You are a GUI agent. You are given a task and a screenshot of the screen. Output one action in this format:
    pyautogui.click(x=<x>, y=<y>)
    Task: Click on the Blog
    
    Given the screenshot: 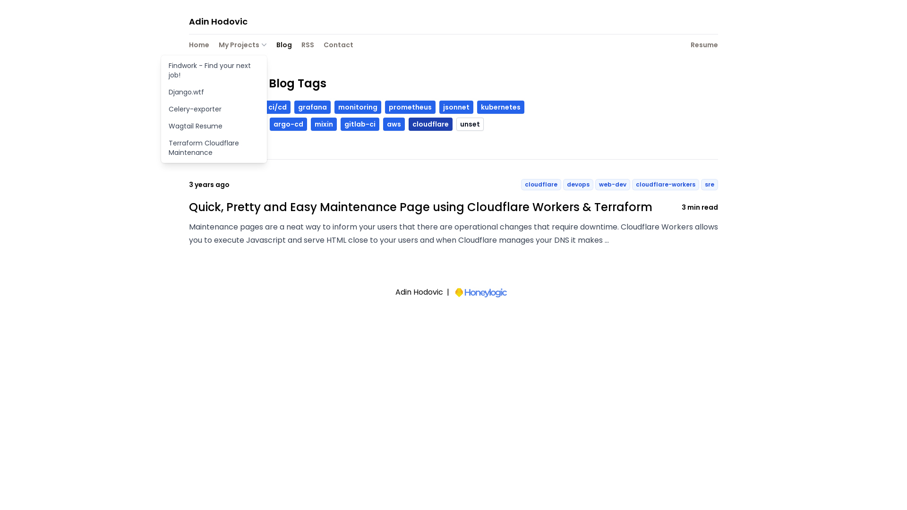 What is the action you would take?
    pyautogui.click(x=284, y=46)
    